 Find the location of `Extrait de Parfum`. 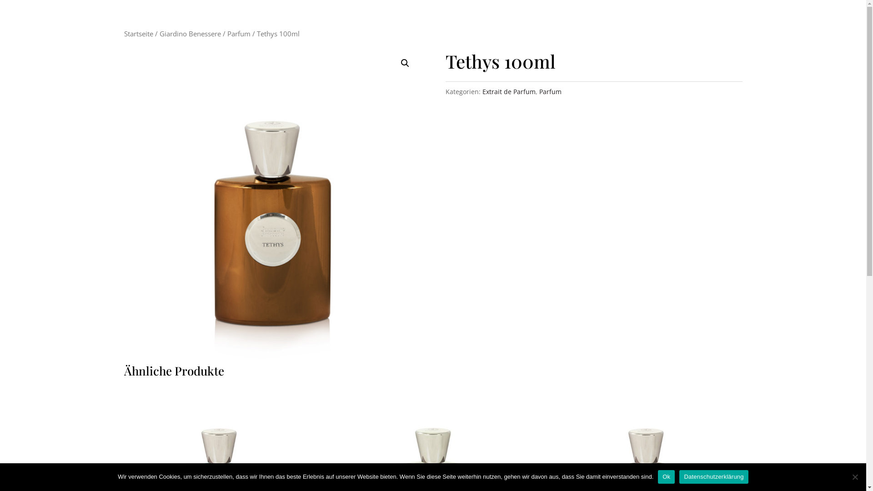

Extrait de Parfum is located at coordinates (509, 92).